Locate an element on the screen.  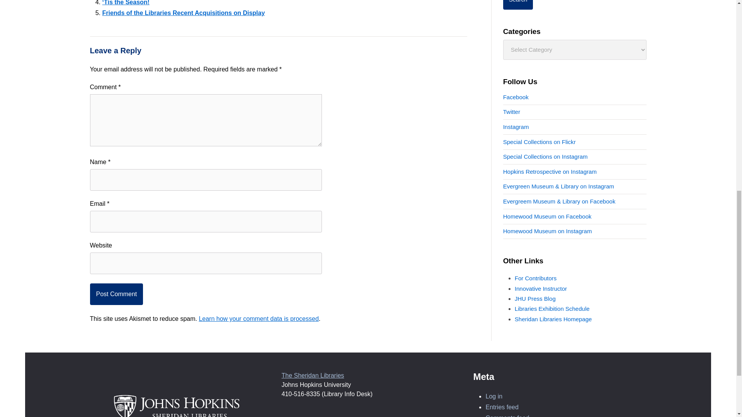
Post Comment is located at coordinates (116, 294).